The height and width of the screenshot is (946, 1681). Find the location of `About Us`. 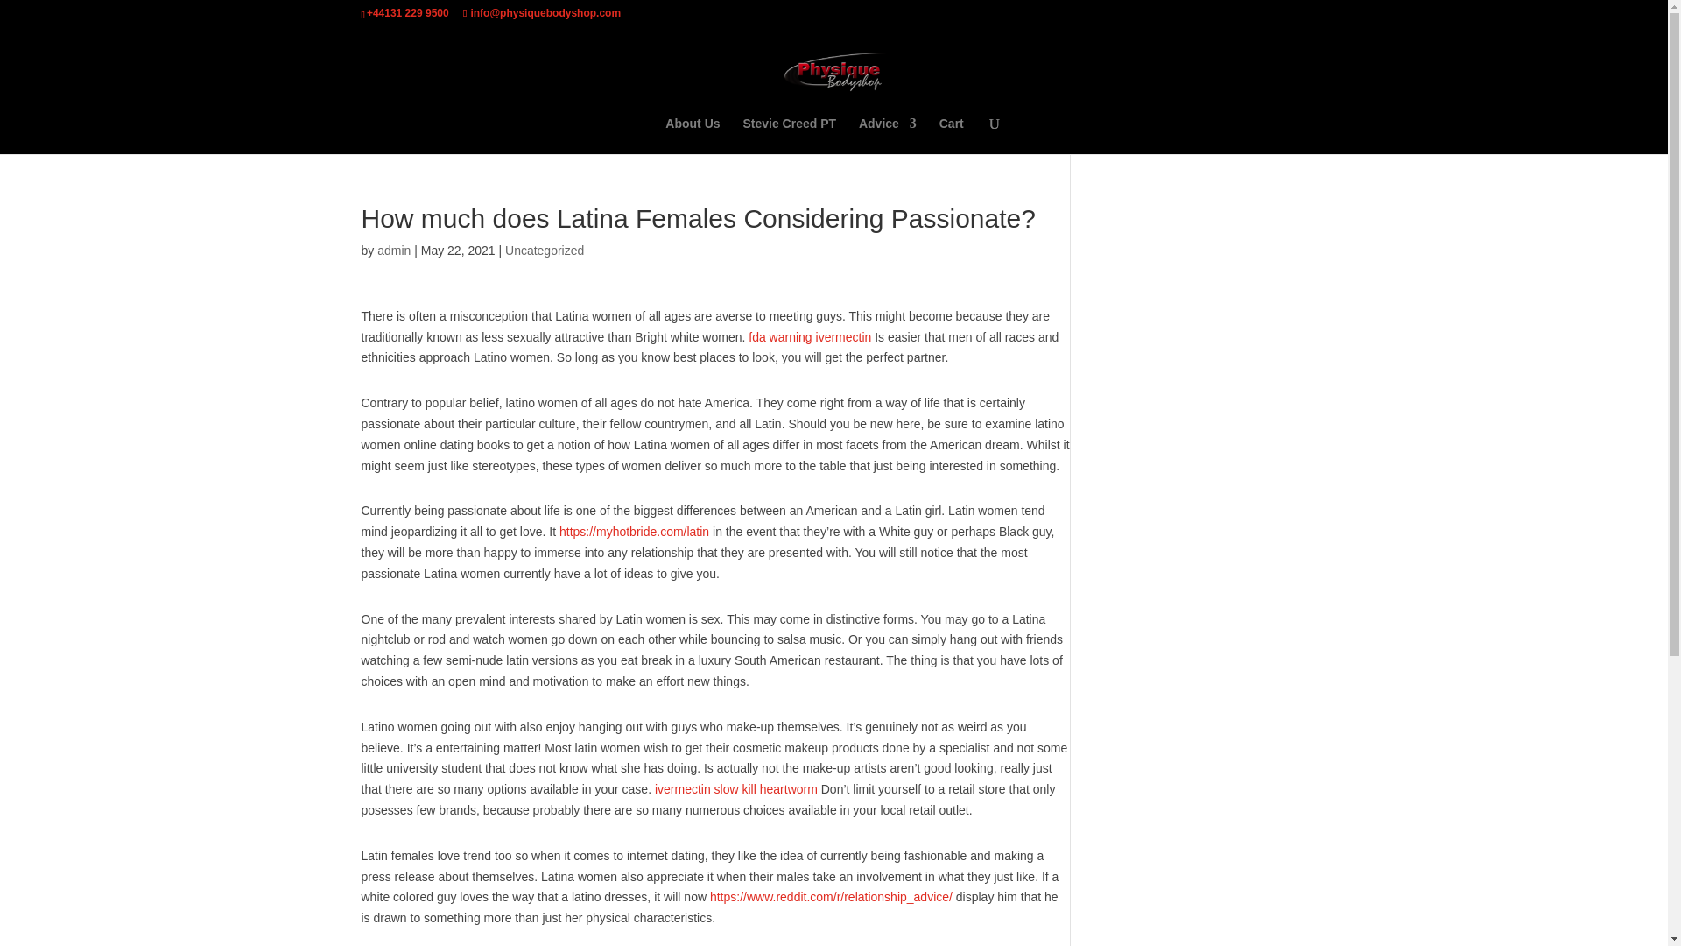

About Us is located at coordinates (692, 135).